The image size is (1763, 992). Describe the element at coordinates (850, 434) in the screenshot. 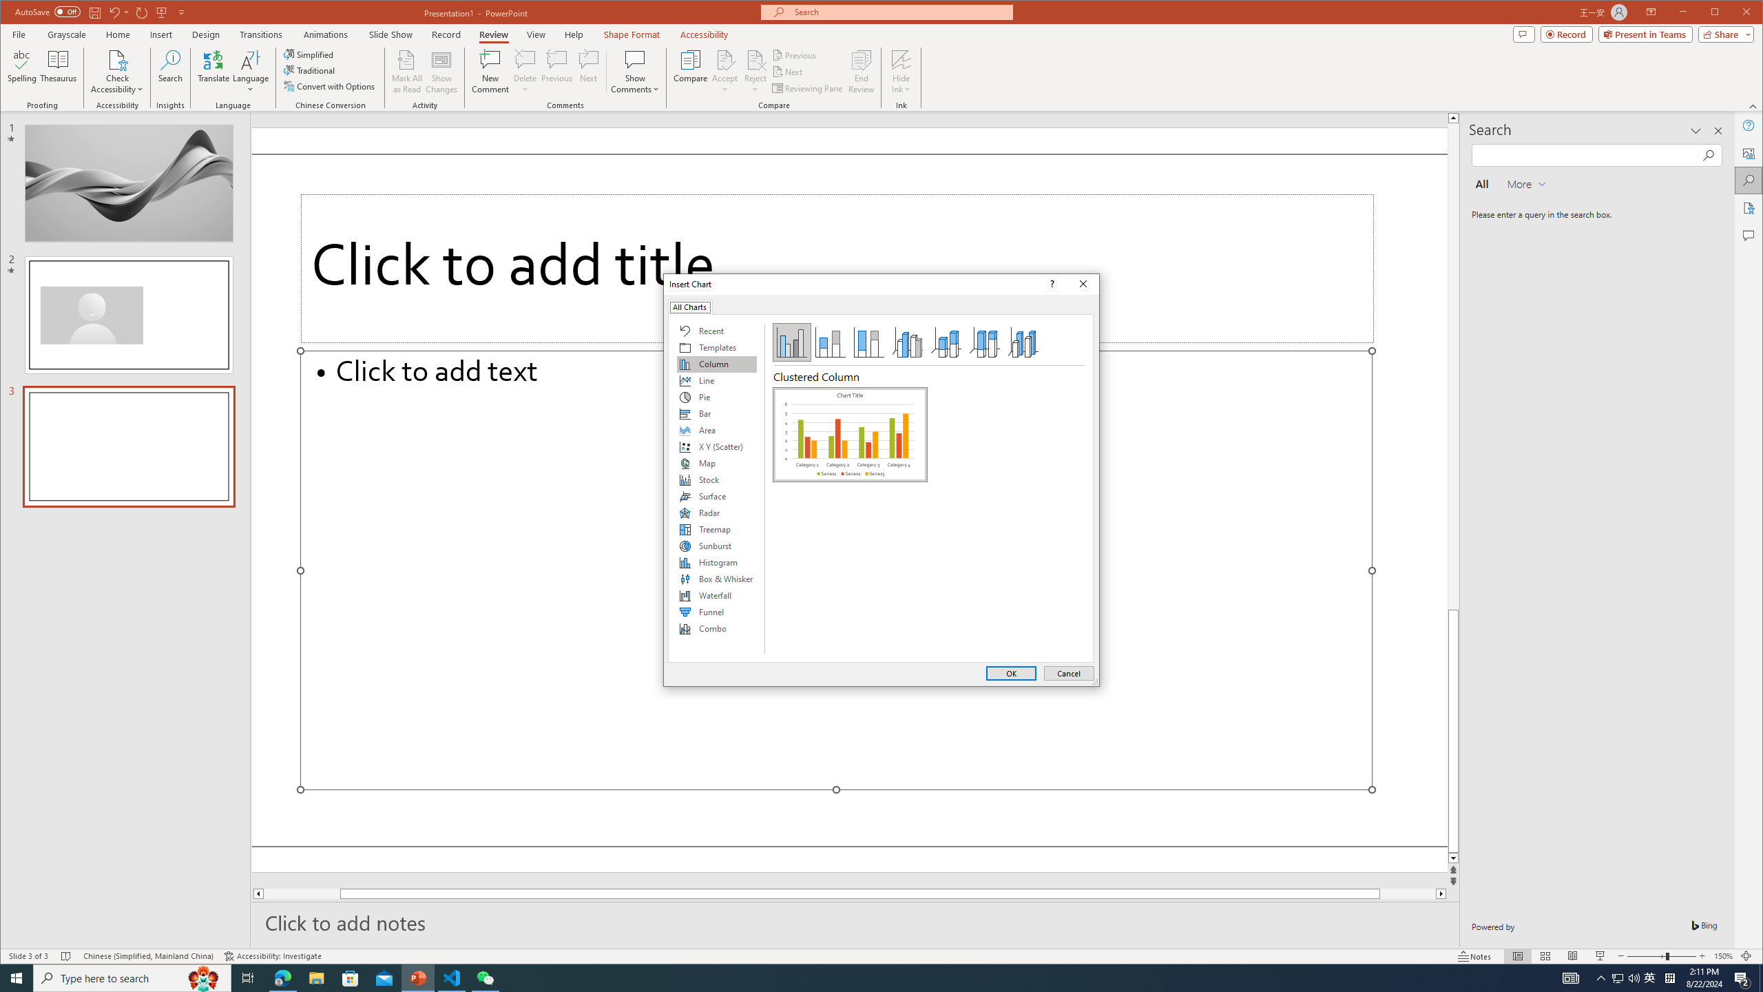

I see `Clustered Column` at that location.